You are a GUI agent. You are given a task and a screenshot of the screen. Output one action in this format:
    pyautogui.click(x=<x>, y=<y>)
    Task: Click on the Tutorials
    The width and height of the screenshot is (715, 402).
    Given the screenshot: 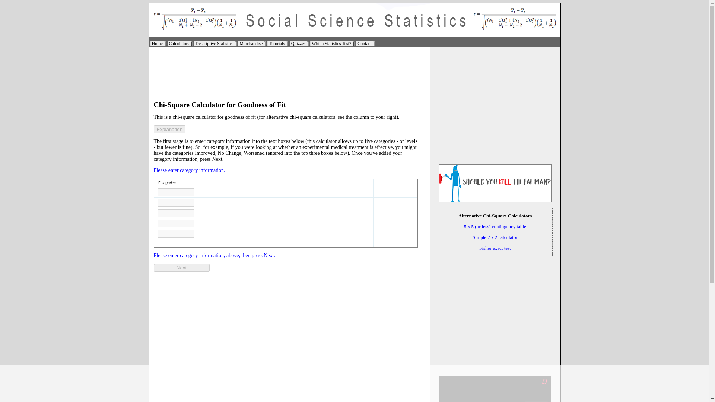 What is the action you would take?
    pyautogui.click(x=278, y=43)
    